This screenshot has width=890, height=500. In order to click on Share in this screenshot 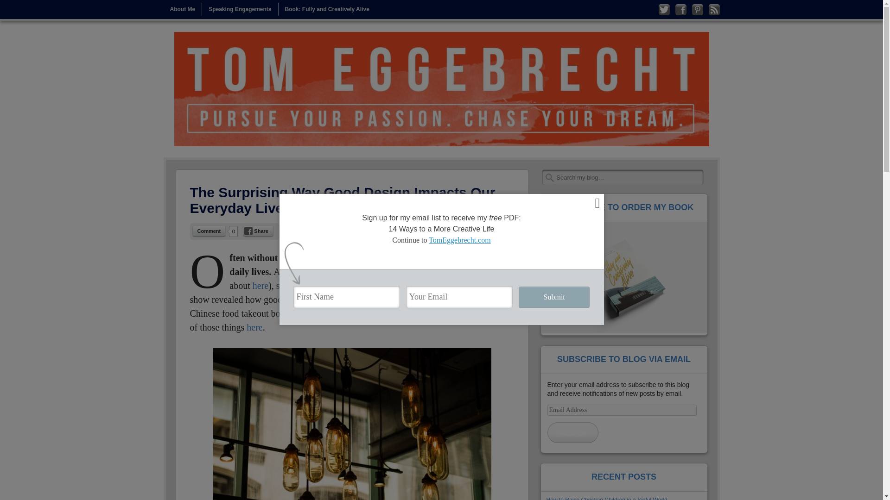, I will do `click(258, 231)`.